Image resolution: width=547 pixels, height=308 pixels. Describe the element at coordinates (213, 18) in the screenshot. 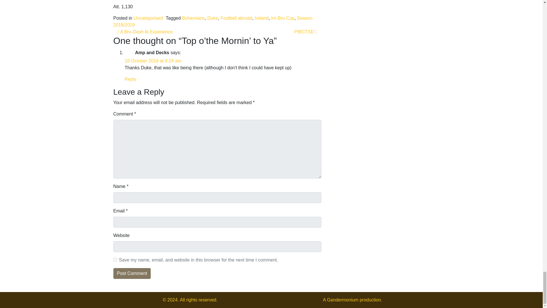

I see `Duke` at that location.